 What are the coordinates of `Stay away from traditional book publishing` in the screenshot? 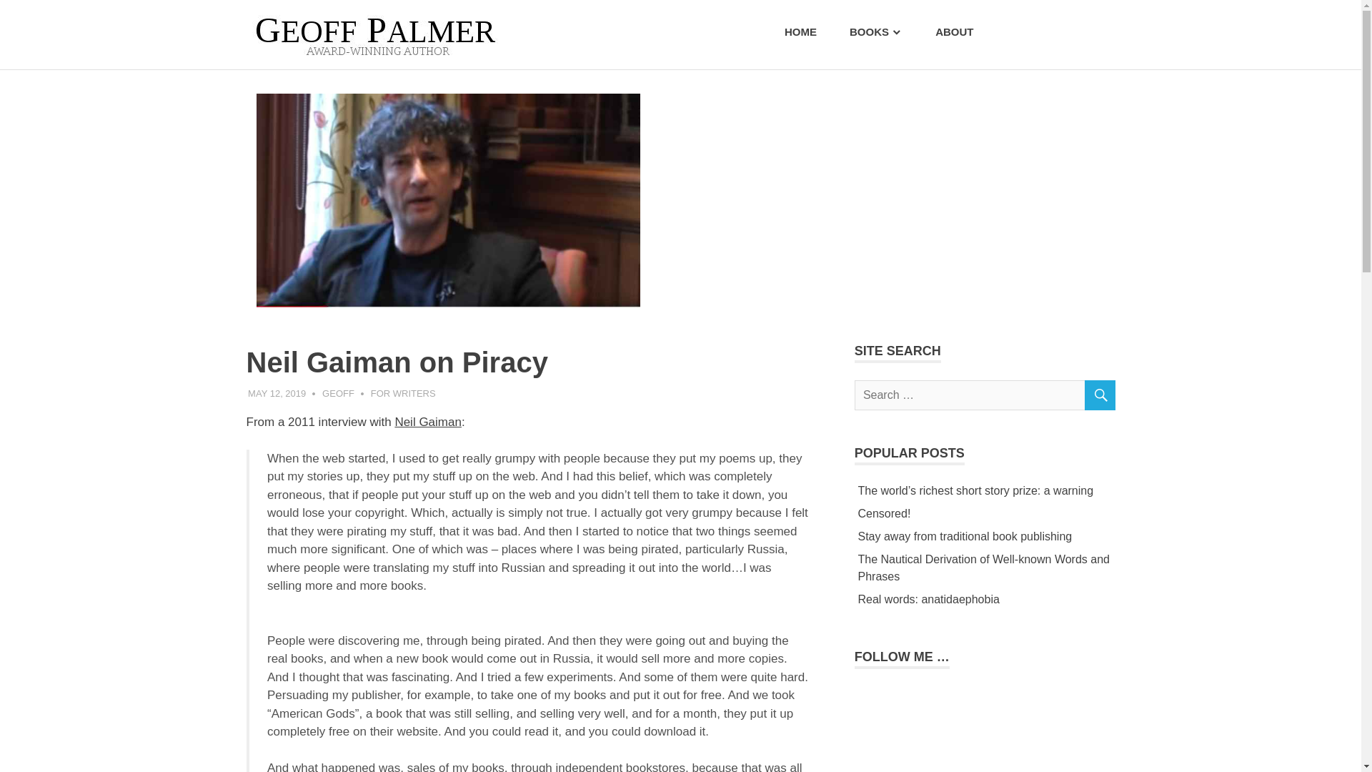 It's located at (965, 536).